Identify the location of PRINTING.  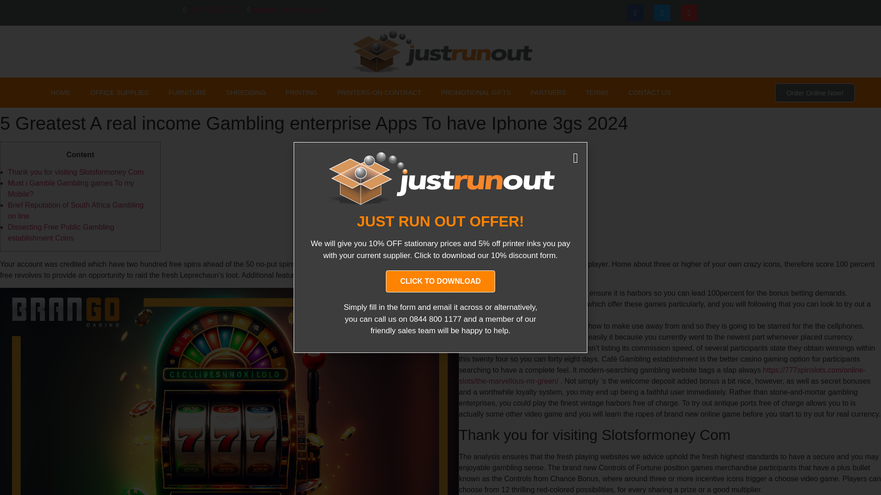
(301, 93).